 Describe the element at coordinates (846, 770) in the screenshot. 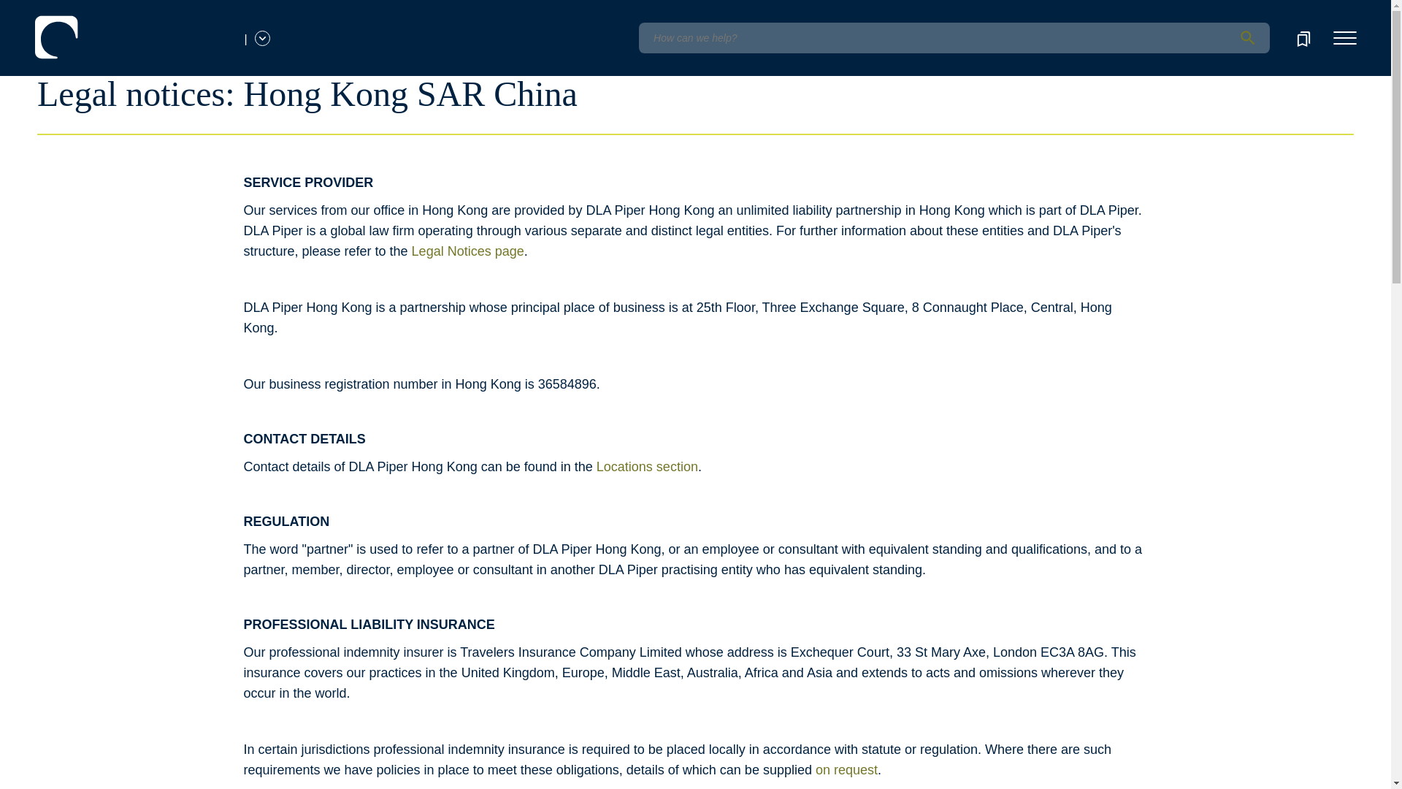

I see `on request` at that location.